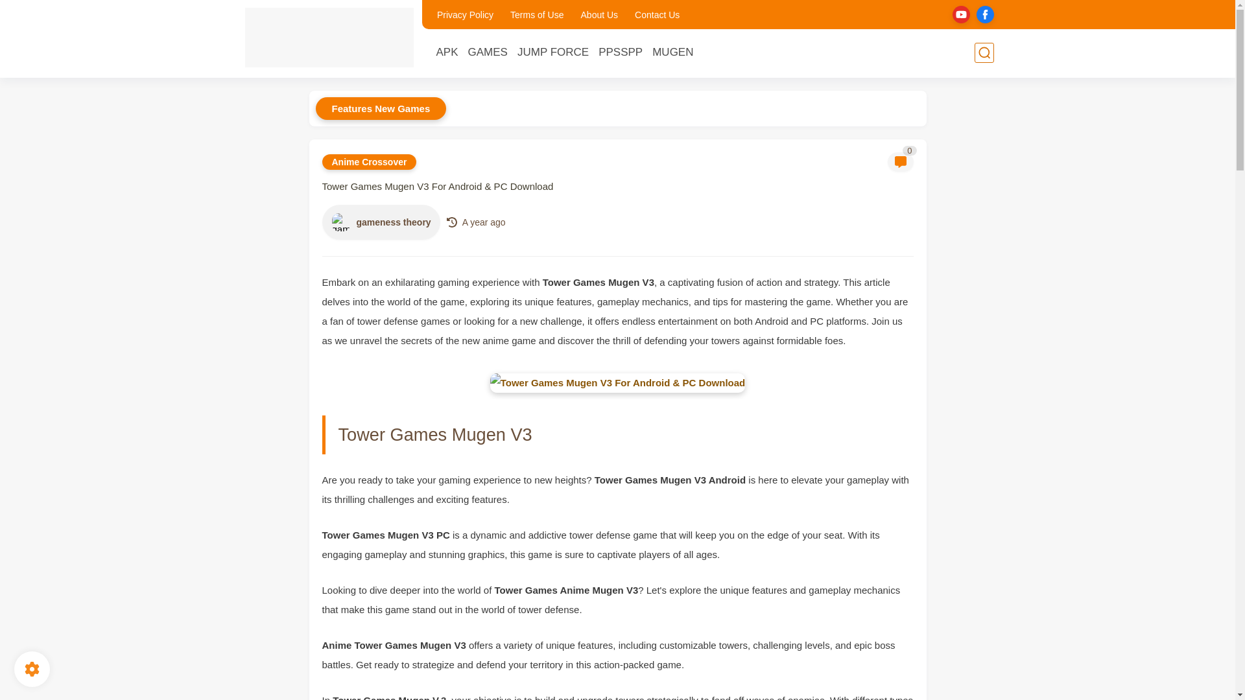 The height and width of the screenshot is (700, 1245). What do you see at coordinates (341, 222) in the screenshot?
I see `gameness theory` at bounding box center [341, 222].